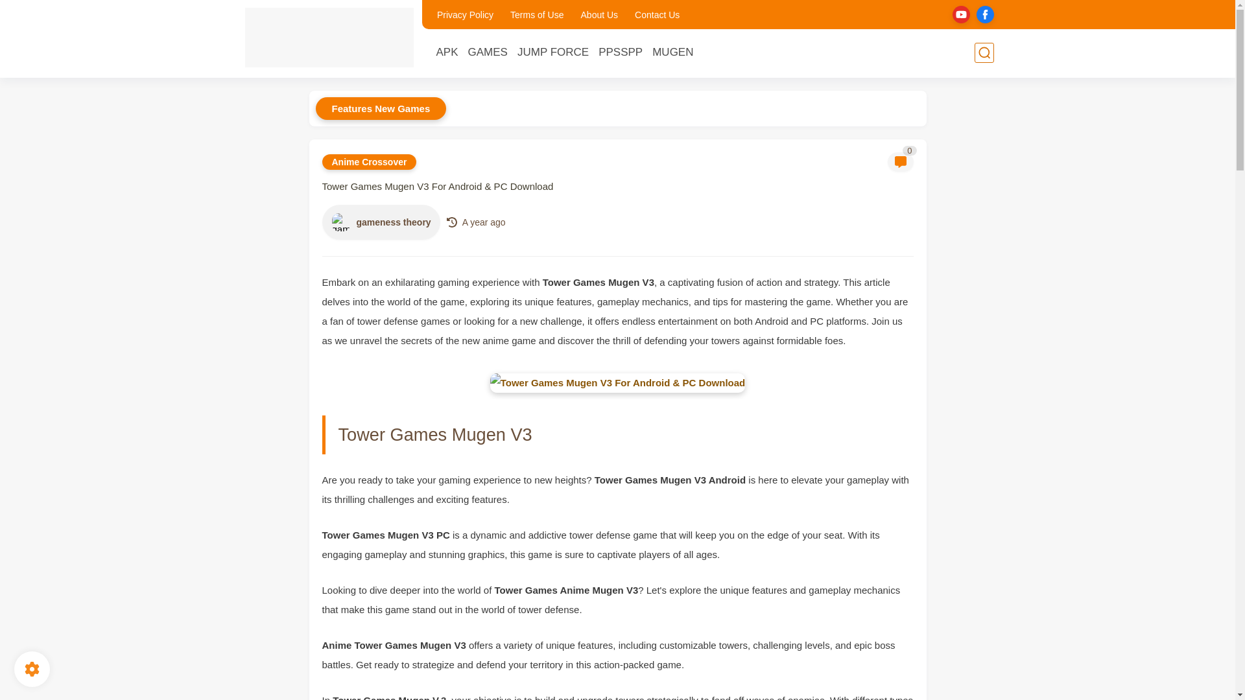 The height and width of the screenshot is (700, 1245). What do you see at coordinates (341, 222) in the screenshot?
I see `gameness theory` at bounding box center [341, 222].